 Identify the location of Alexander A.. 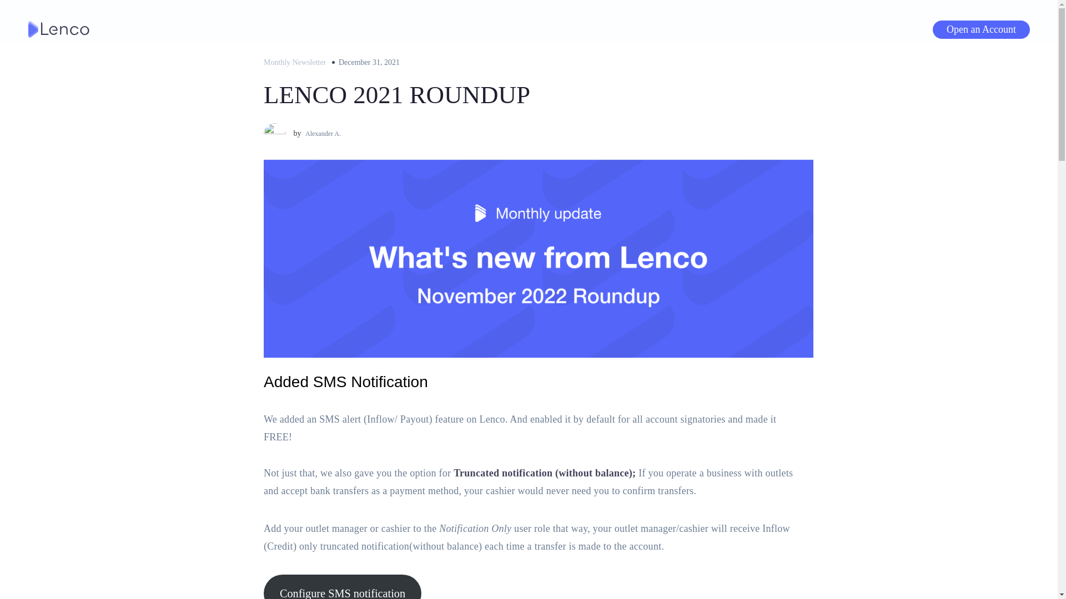
(322, 133).